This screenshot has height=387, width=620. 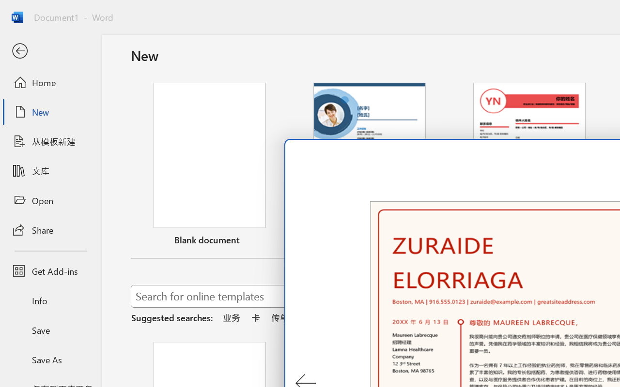 What do you see at coordinates (50, 301) in the screenshot?
I see `Info` at bounding box center [50, 301].